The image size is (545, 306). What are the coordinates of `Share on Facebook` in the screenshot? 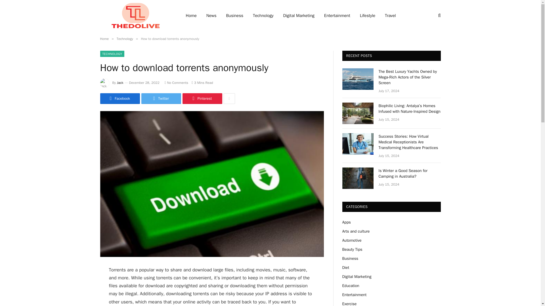 It's located at (120, 99).